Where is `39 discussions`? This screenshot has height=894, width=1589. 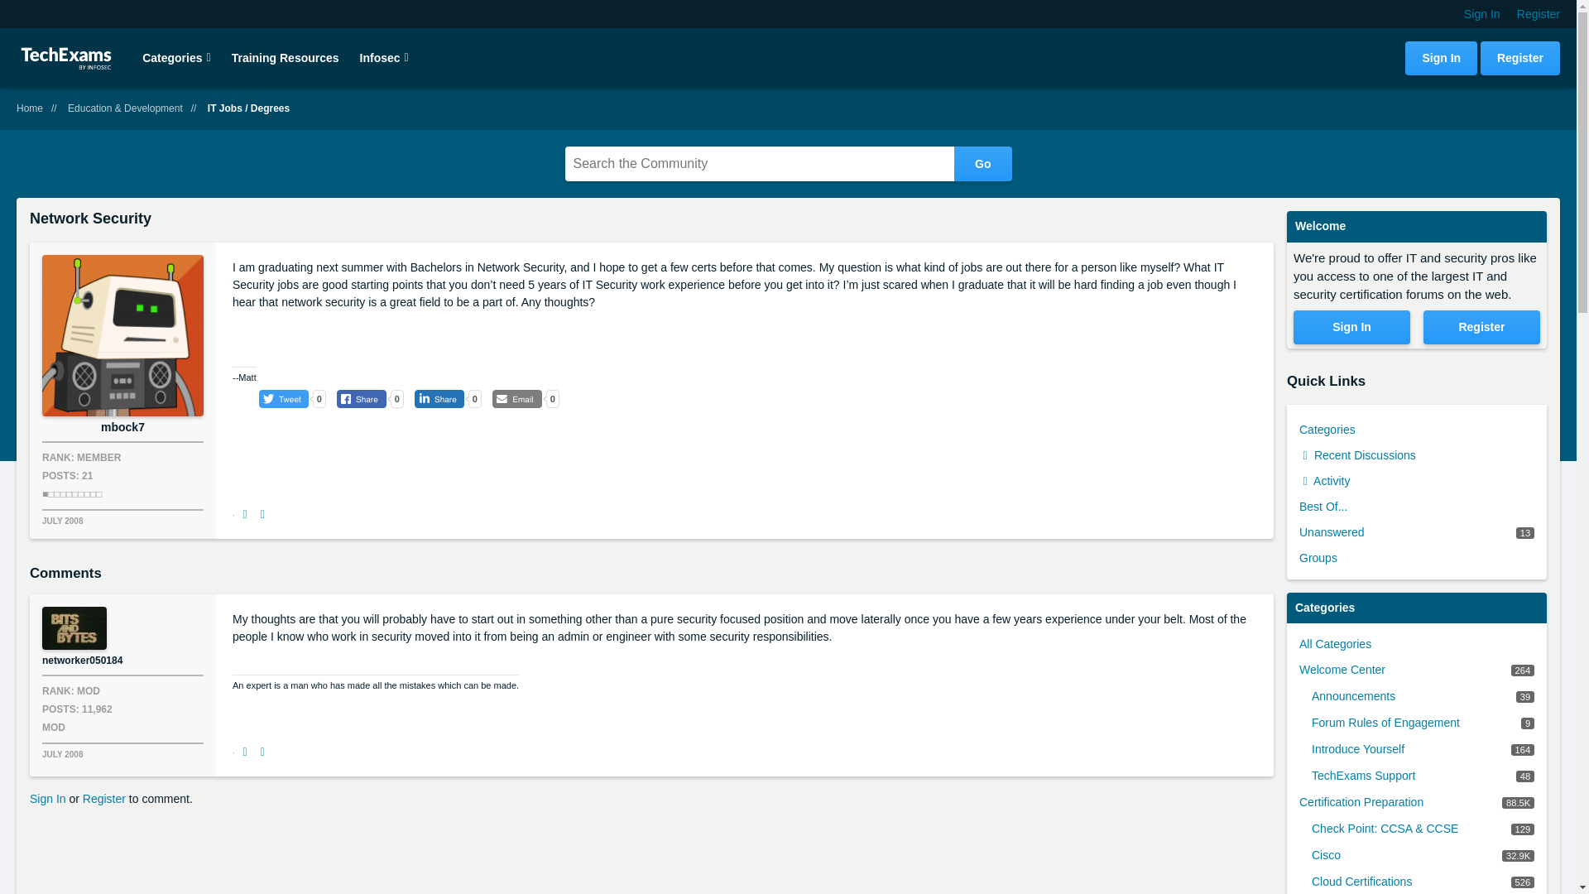 39 discussions is located at coordinates (1524, 696).